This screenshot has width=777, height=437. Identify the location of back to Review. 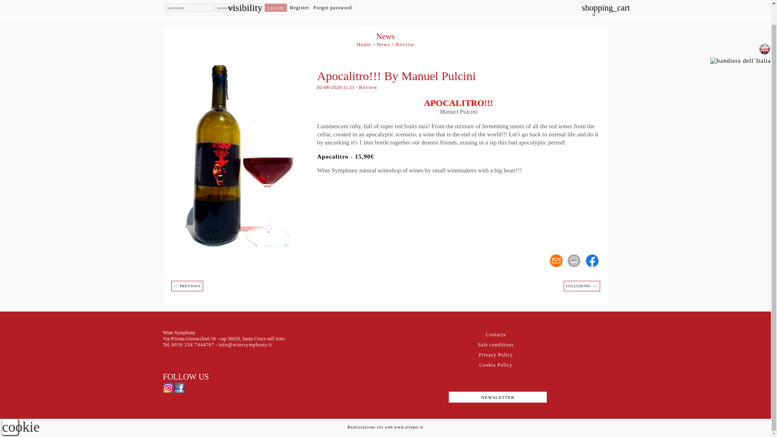
(405, 44).